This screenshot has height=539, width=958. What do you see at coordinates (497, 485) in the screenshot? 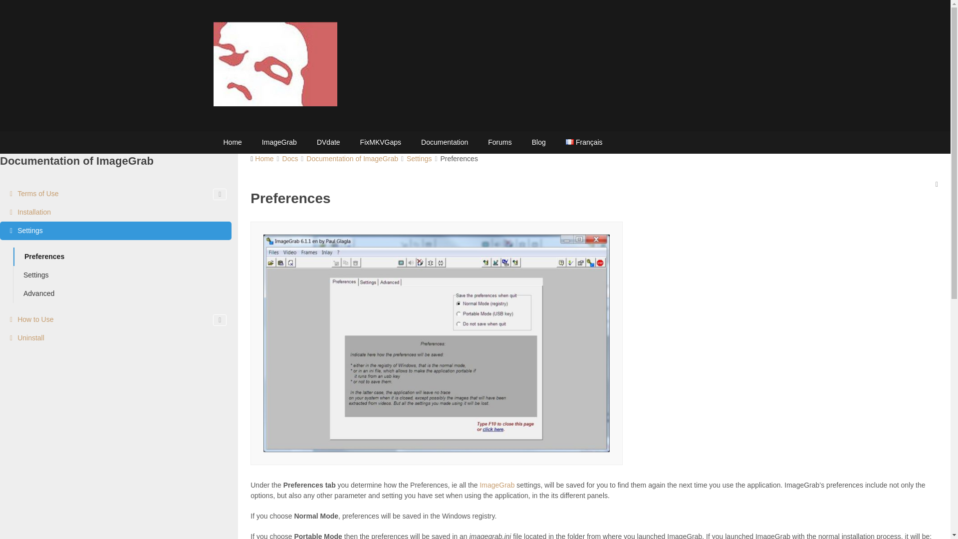
I see `ImageGrab` at bounding box center [497, 485].